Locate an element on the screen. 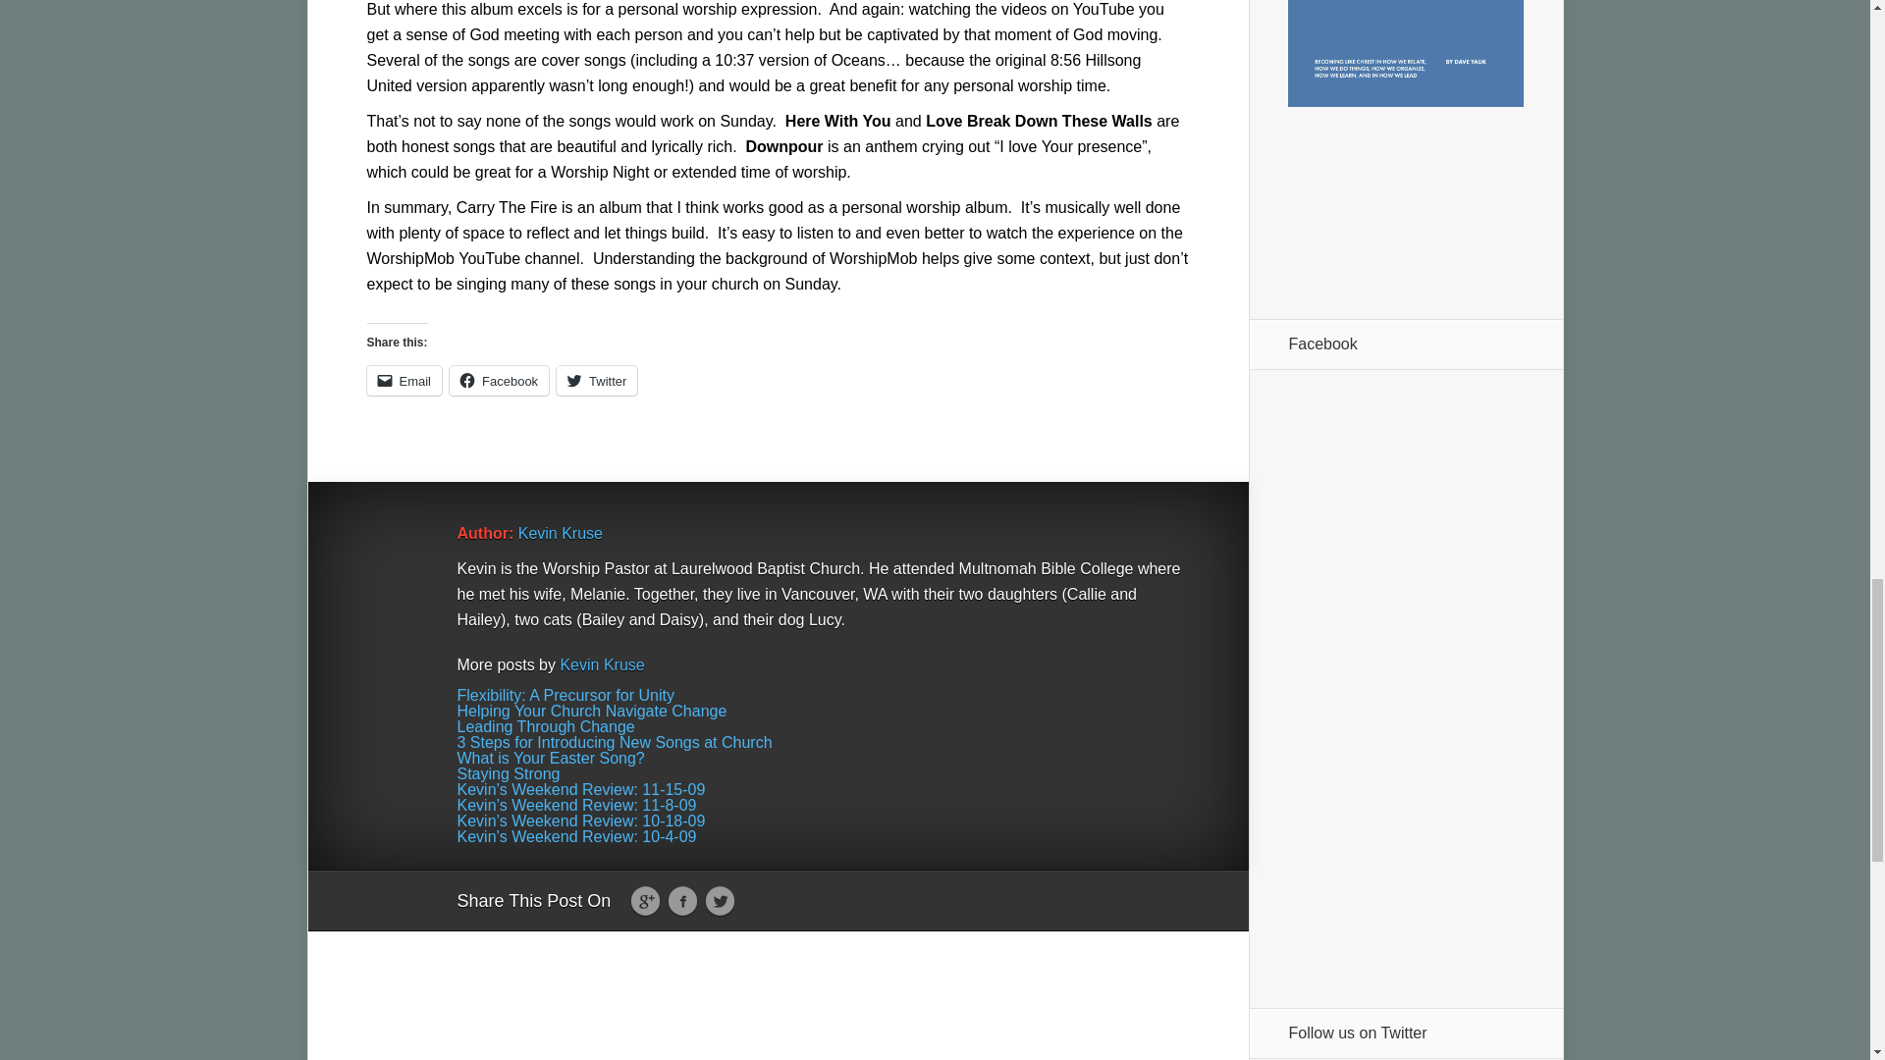  Click to share on Facebook is located at coordinates (499, 380).